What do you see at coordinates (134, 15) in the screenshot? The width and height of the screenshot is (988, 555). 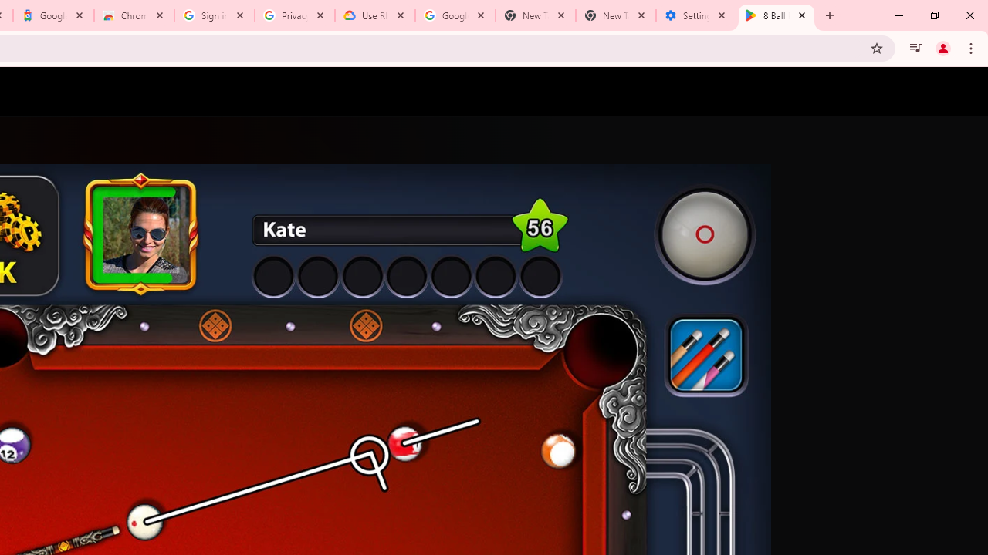 I see `Chrome Web Store - Color themes by Chrome` at bounding box center [134, 15].